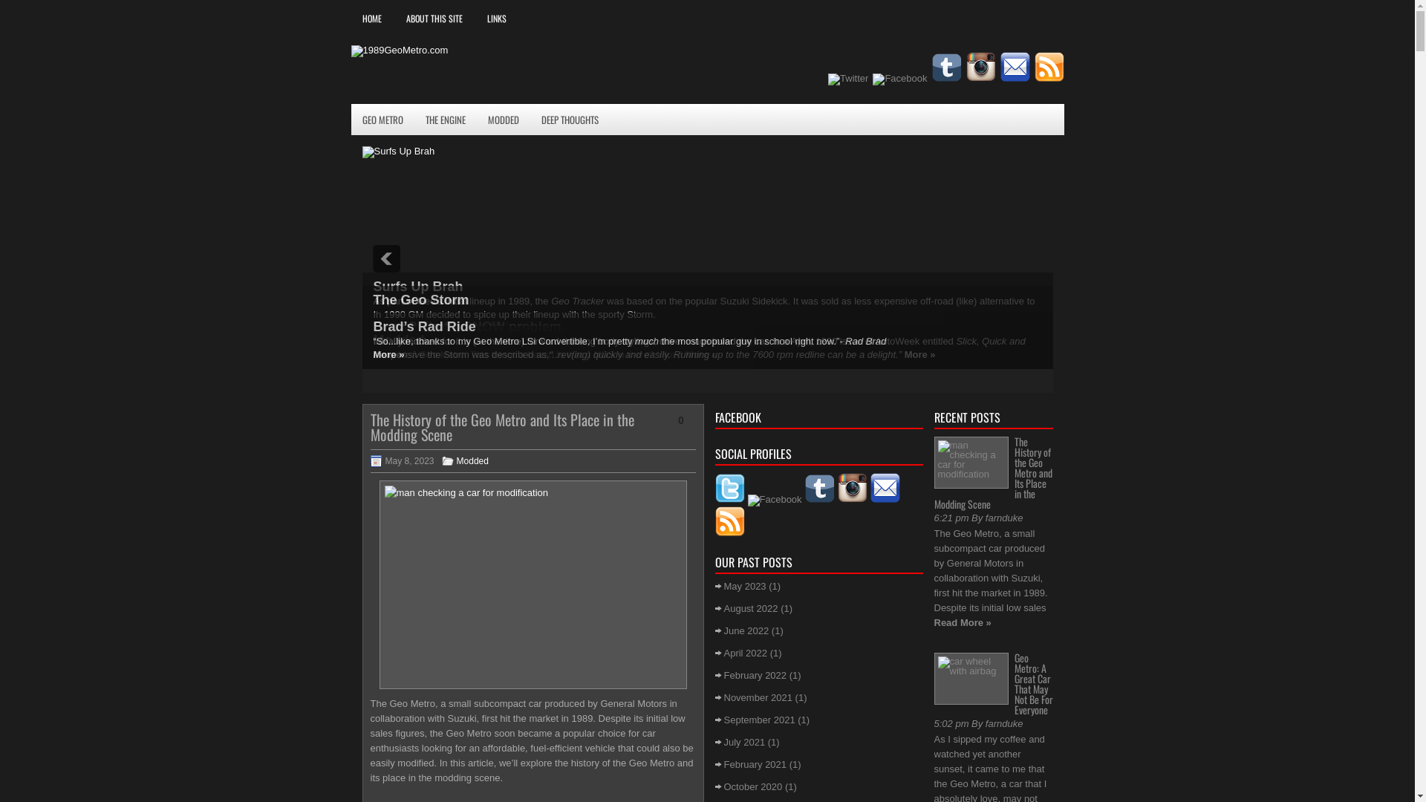 Image resolution: width=1426 pixels, height=802 pixels. What do you see at coordinates (946, 68) in the screenshot?
I see `Tumblr` at bounding box center [946, 68].